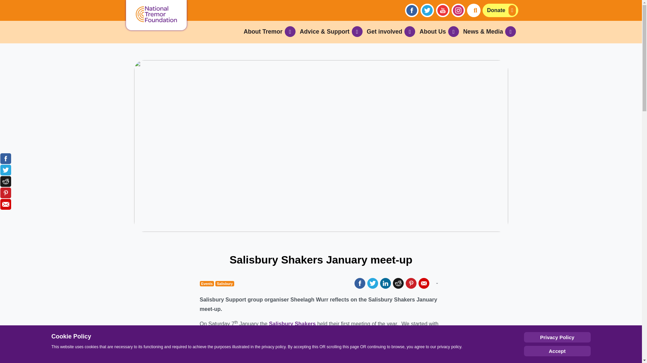 This screenshot has height=363, width=647. I want to click on Recommend this page, so click(5, 204).